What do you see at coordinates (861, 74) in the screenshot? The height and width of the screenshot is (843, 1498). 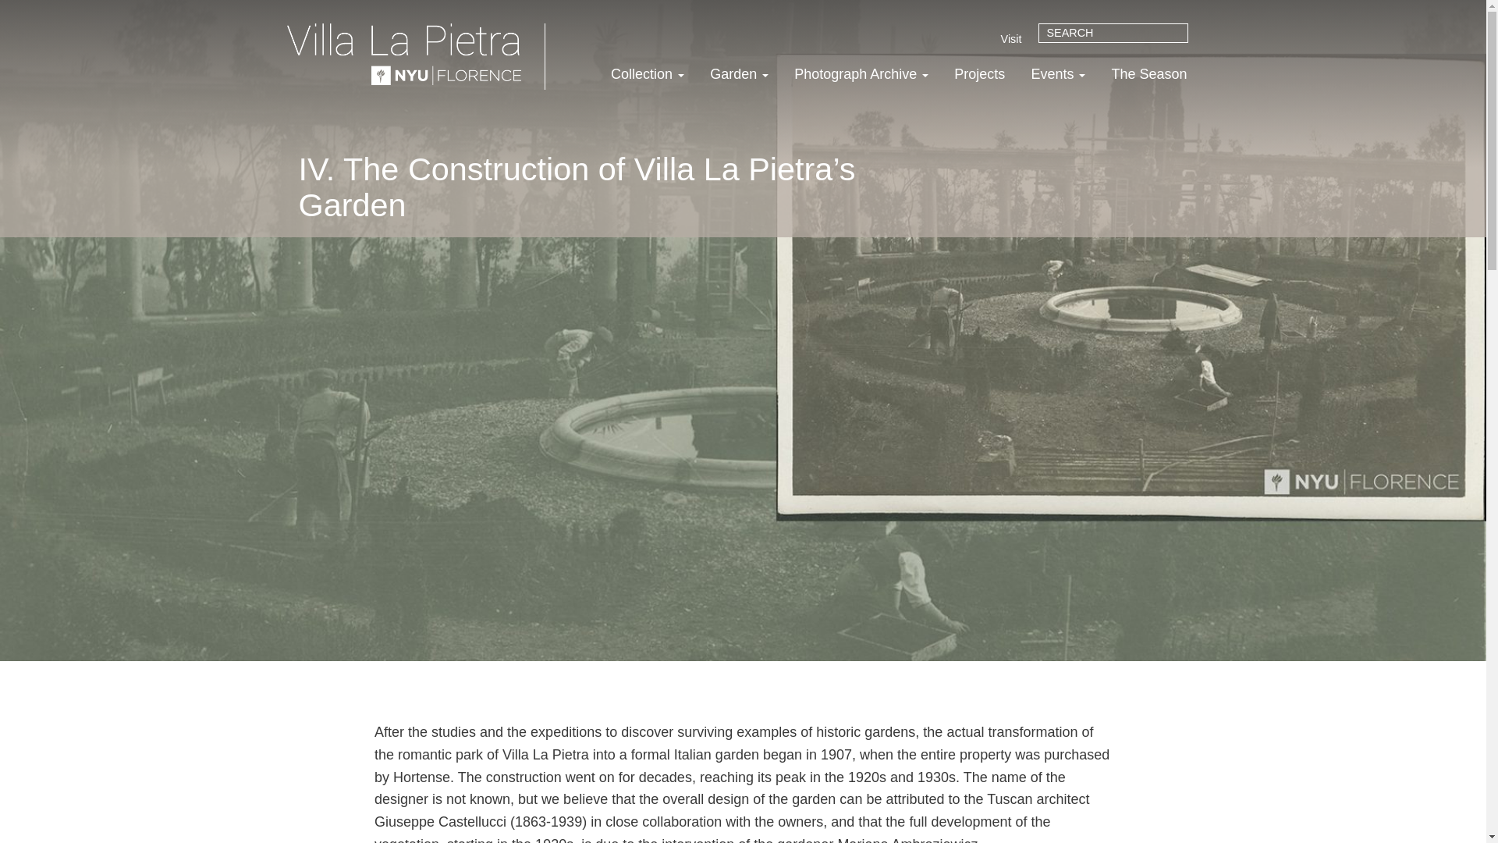 I see `Photograph Archive` at bounding box center [861, 74].